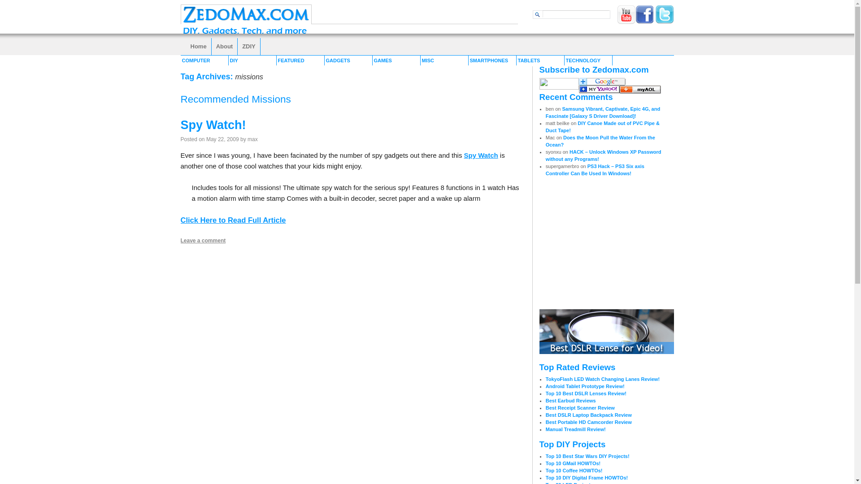 The image size is (861, 484). What do you see at coordinates (198, 47) in the screenshot?
I see `Home` at bounding box center [198, 47].